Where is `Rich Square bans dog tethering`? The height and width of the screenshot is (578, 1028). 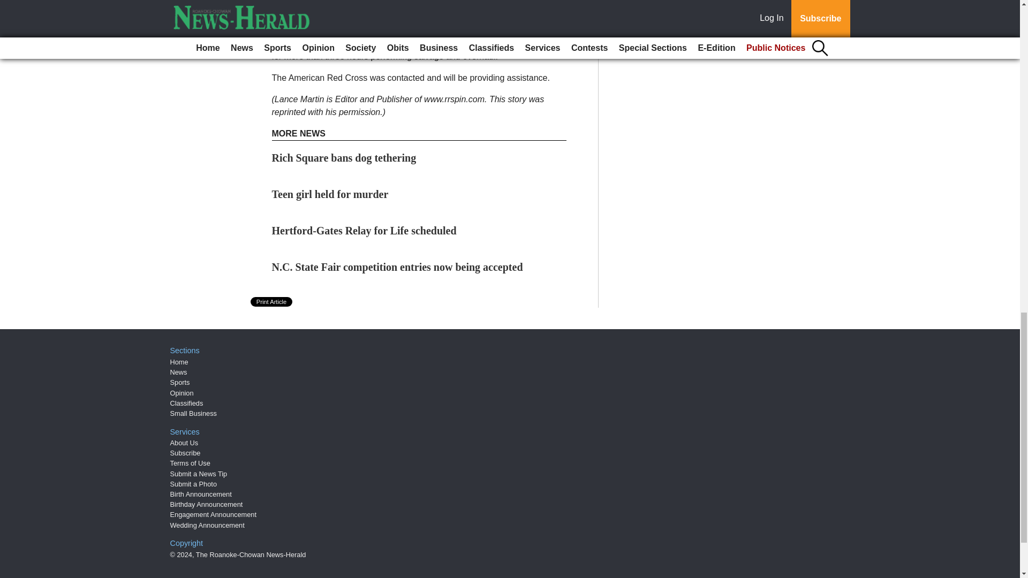 Rich Square bans dog tethering is located at coordinates (344, 157).